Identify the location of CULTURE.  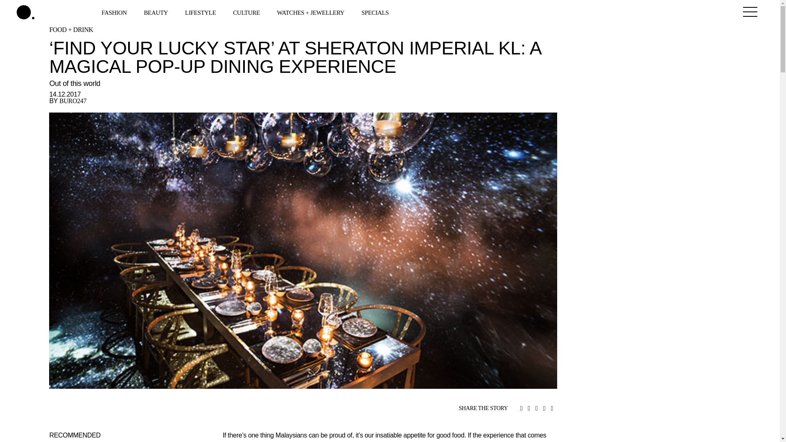
(247, 12).